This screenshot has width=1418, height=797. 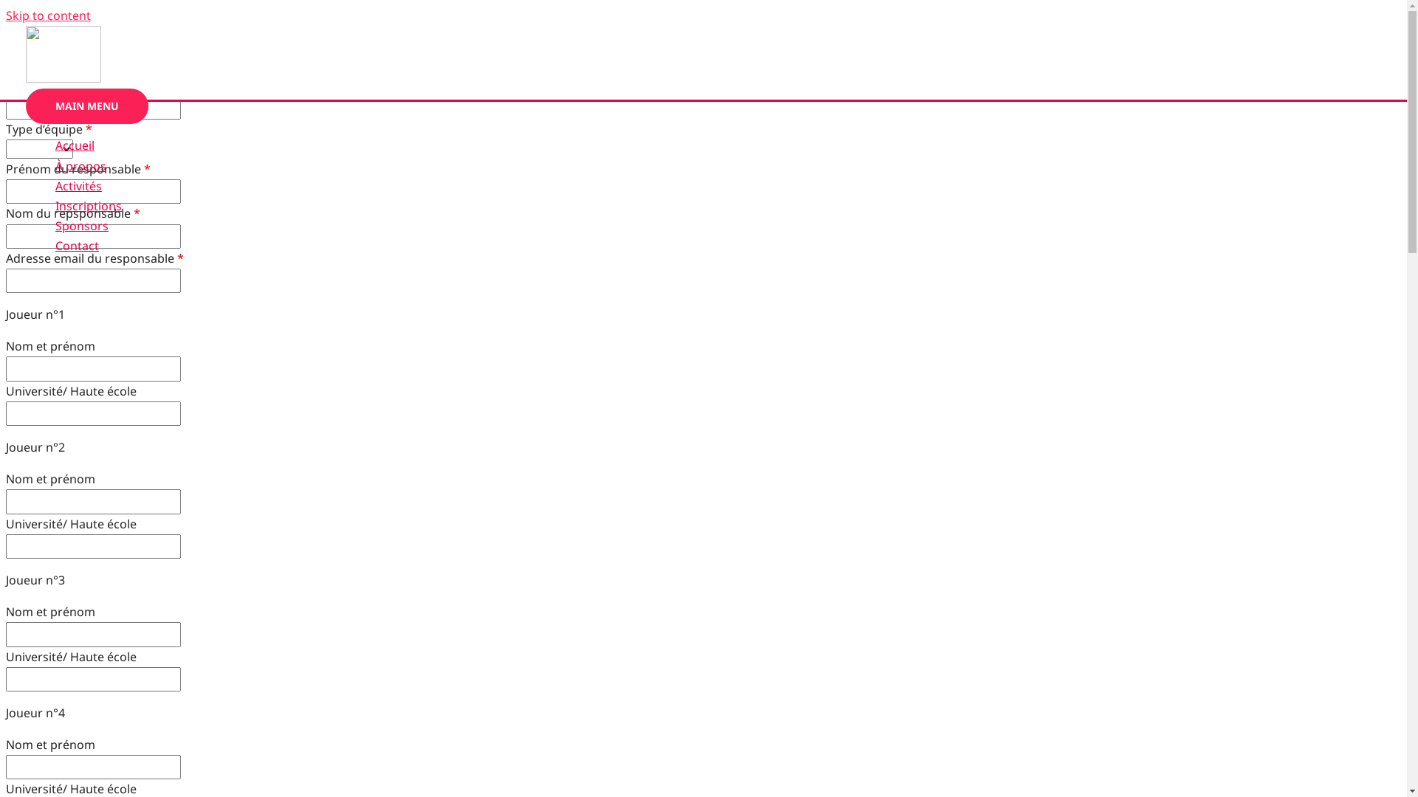 I want to click on Accueil, so click(x=718, y=146).